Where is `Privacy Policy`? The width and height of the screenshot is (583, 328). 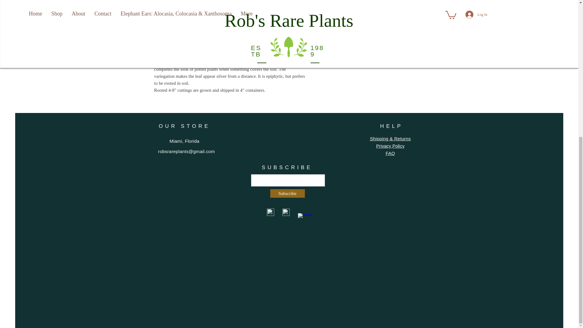
Privacy Policy is located at coordinates (390, 146).